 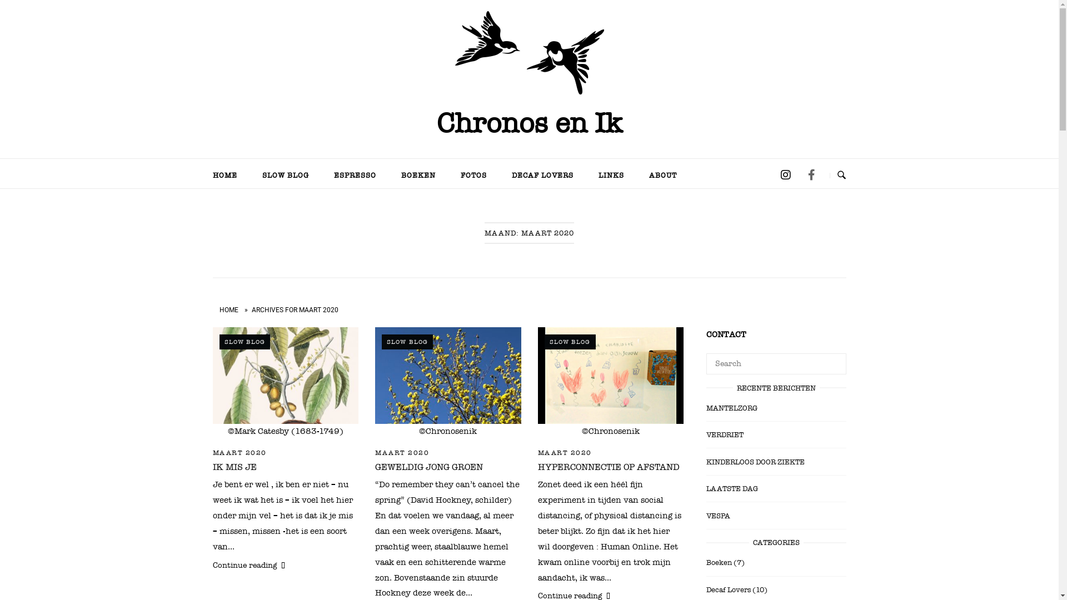 What do you see at coordinates (662, 176) in the screenshot?
I see `ABOUT` at bounding box center [662, 176].